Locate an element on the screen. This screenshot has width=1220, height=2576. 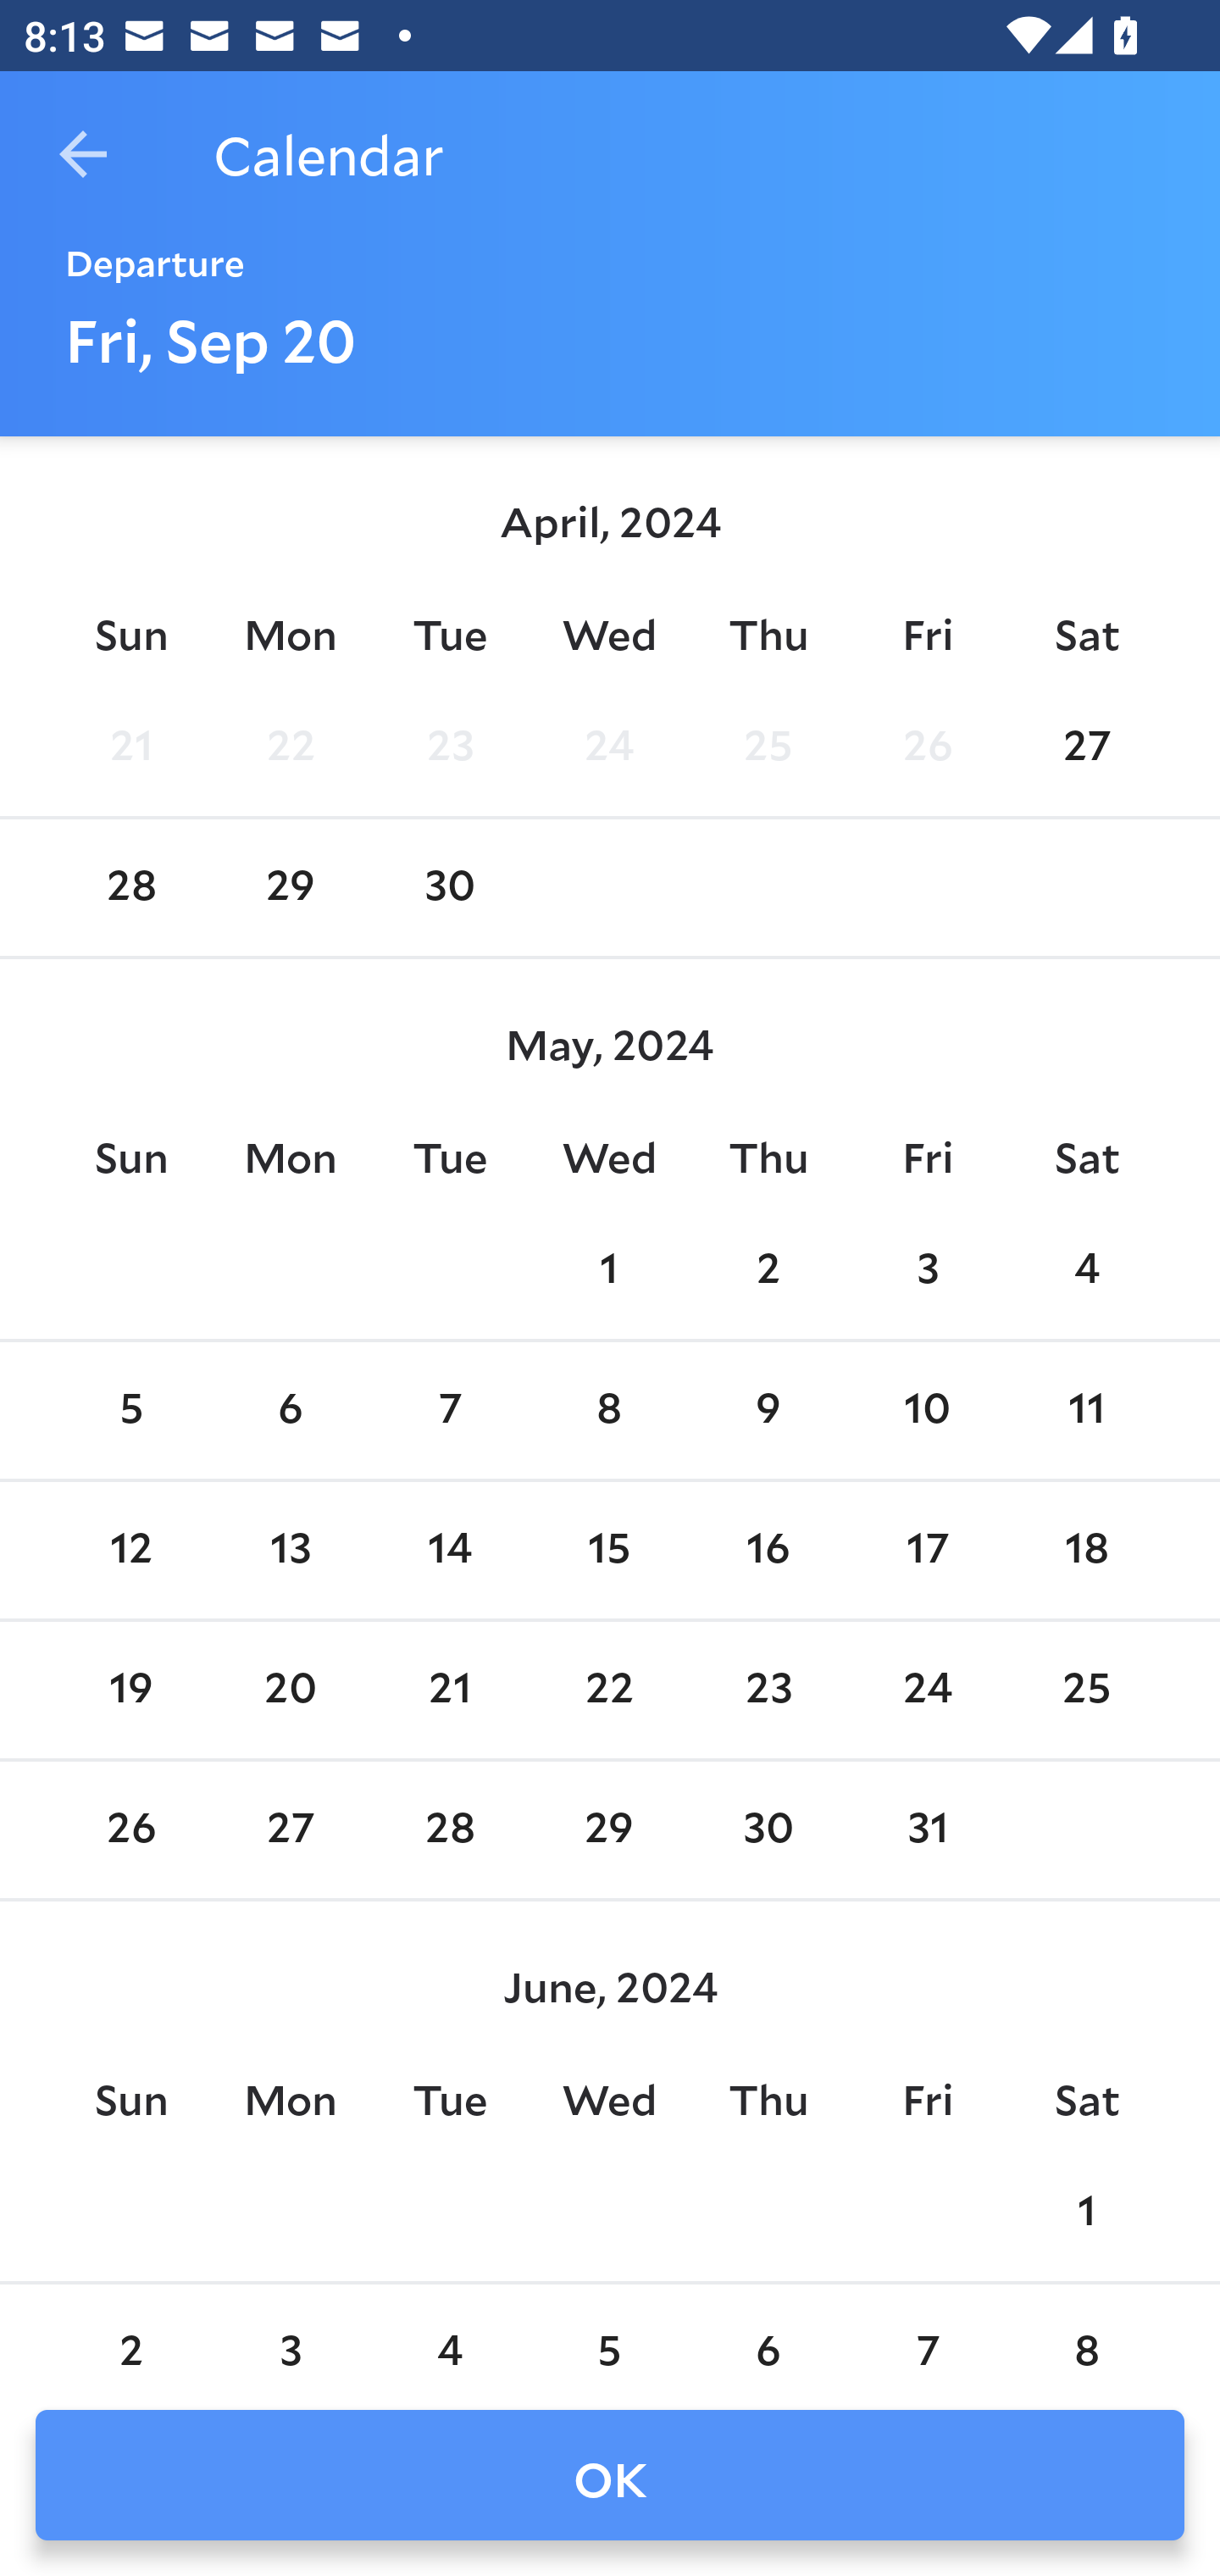
7 is located at coordinates (449, 1412).